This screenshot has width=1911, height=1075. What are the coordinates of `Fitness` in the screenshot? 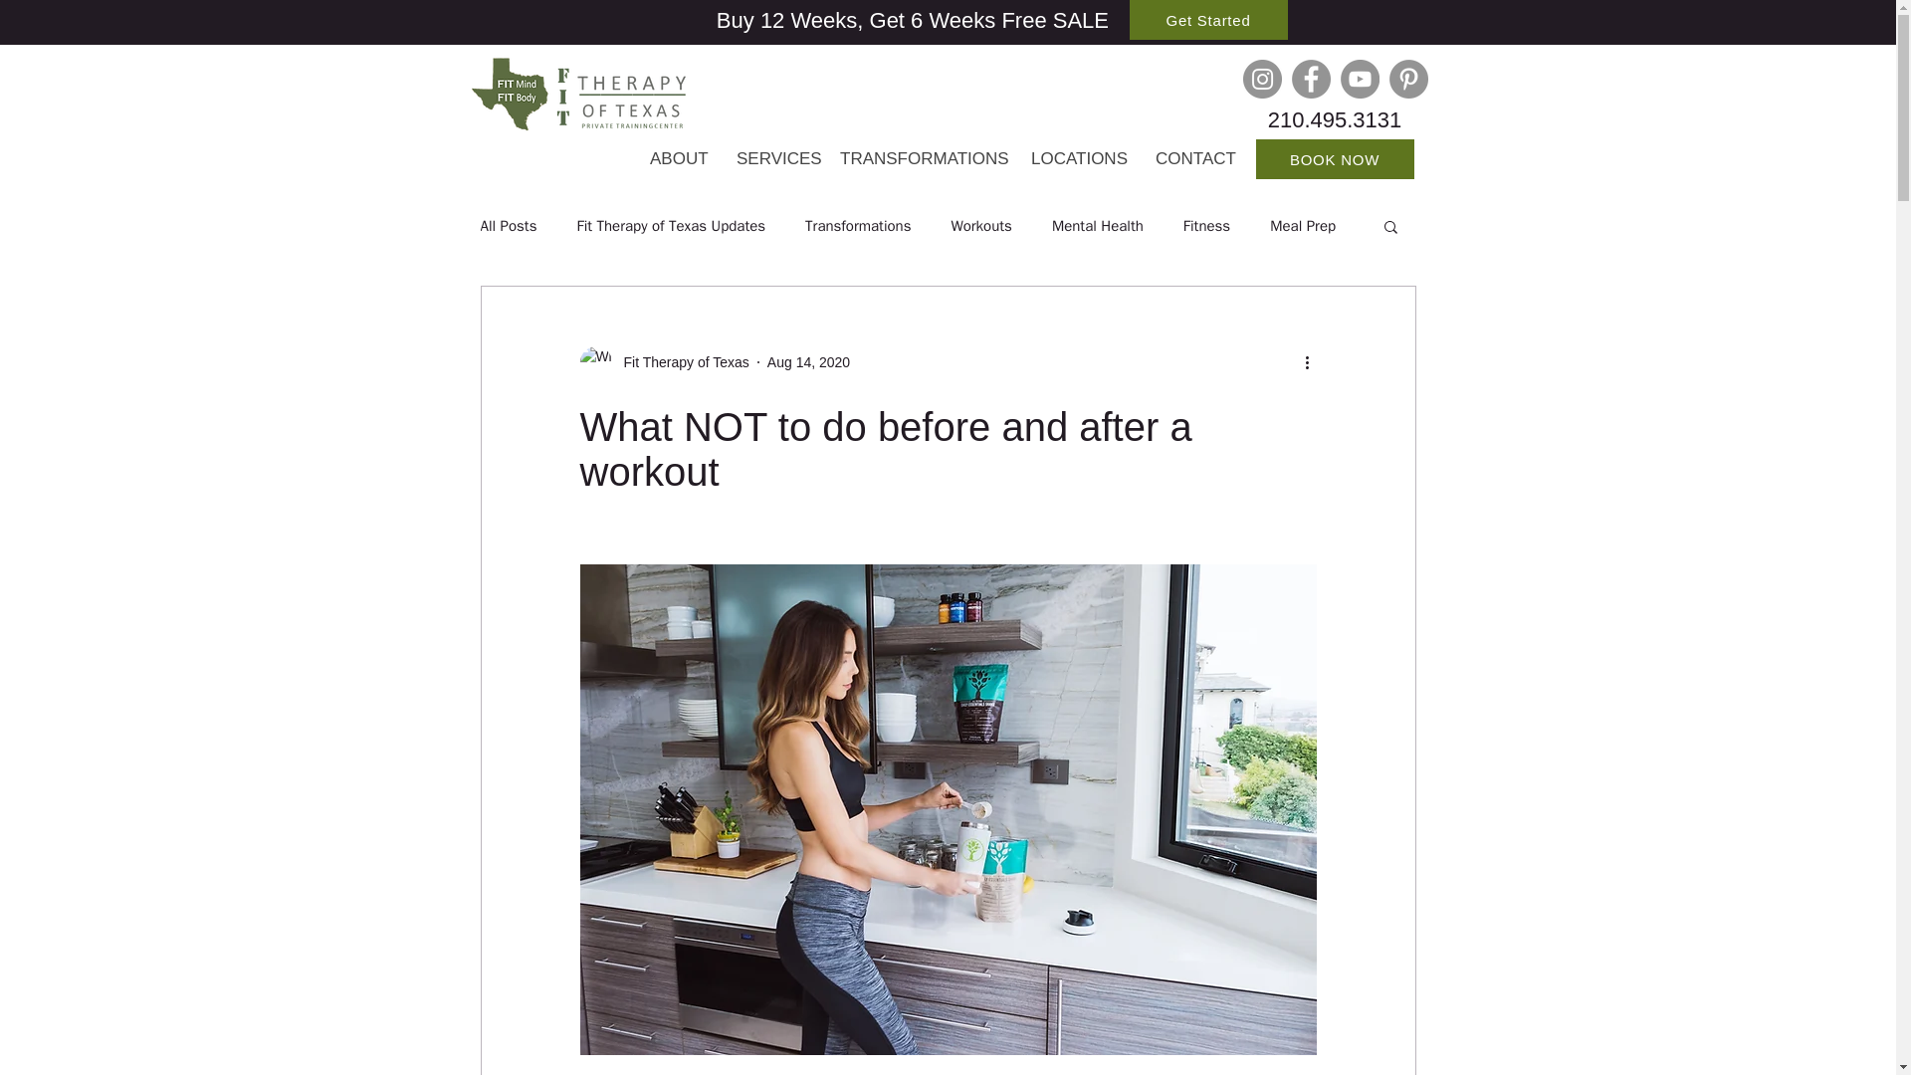 It's located at (1206, 226).